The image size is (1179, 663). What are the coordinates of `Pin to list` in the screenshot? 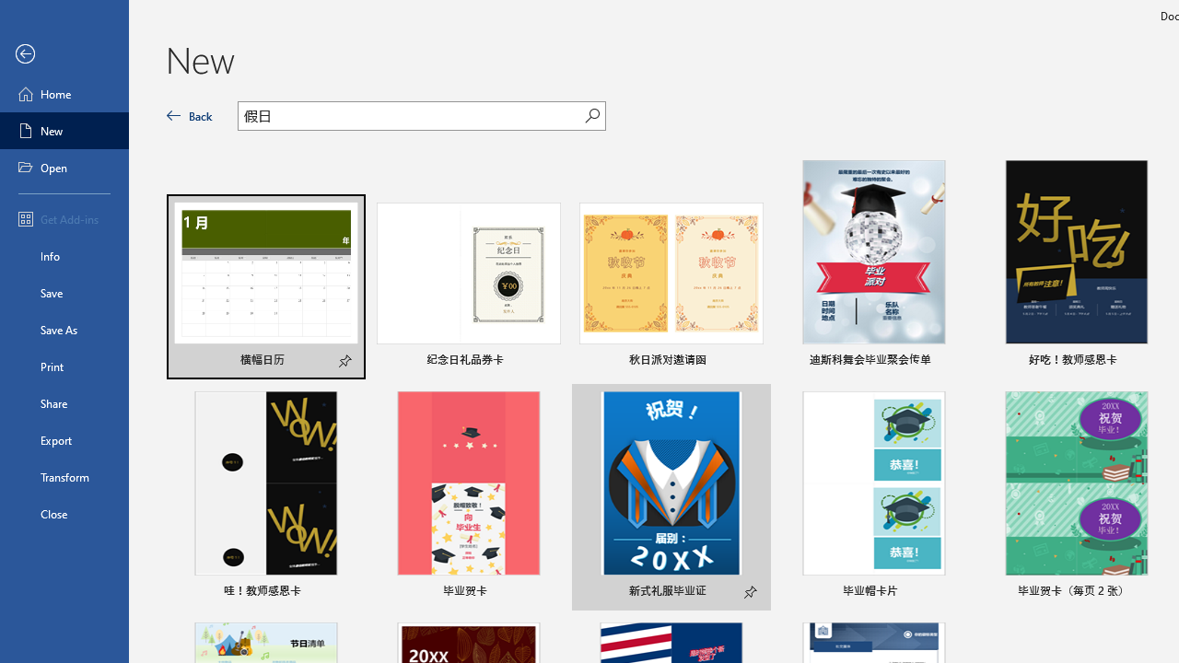 It's located at (1156, 593).